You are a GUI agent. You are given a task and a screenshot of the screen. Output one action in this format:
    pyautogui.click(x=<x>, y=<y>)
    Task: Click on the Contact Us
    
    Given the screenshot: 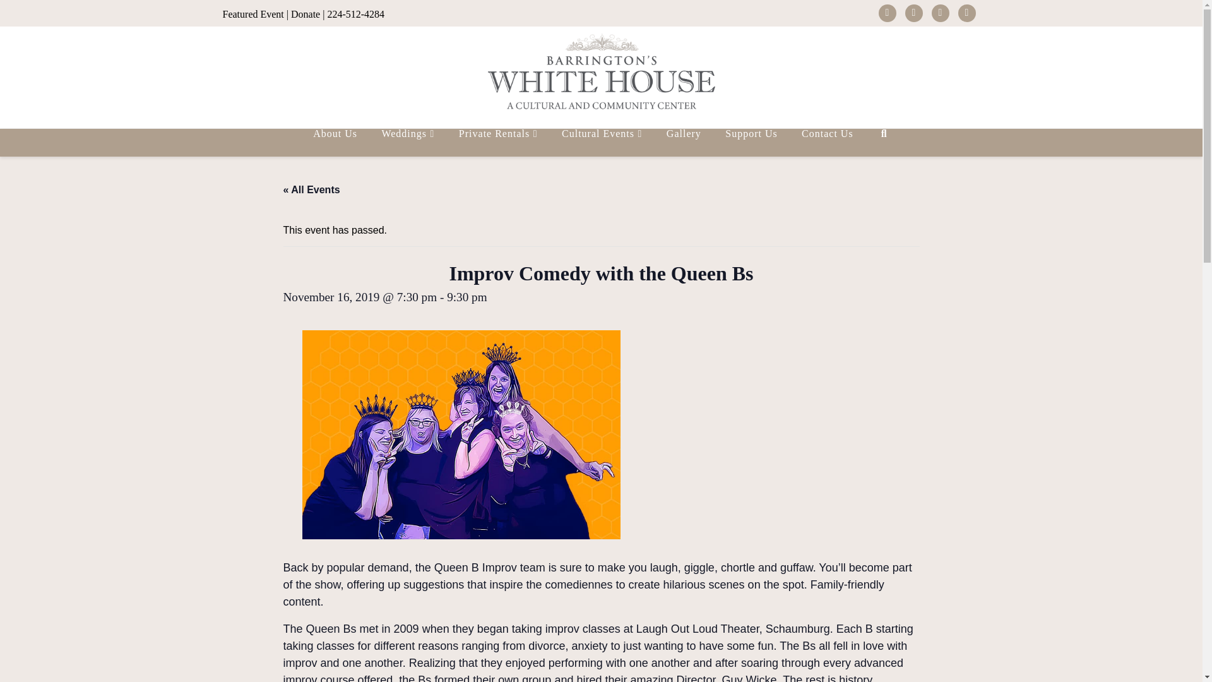 What is the action you would take?
    pyautogui.click(x=827, y=143)
    